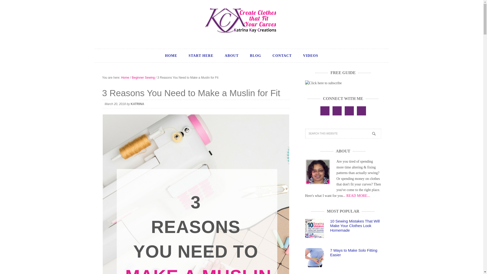  What do you see at coordinates (241, 20) in the screenshot?
I see `Katrina Kay Creations` at bounding box center [241, 20].